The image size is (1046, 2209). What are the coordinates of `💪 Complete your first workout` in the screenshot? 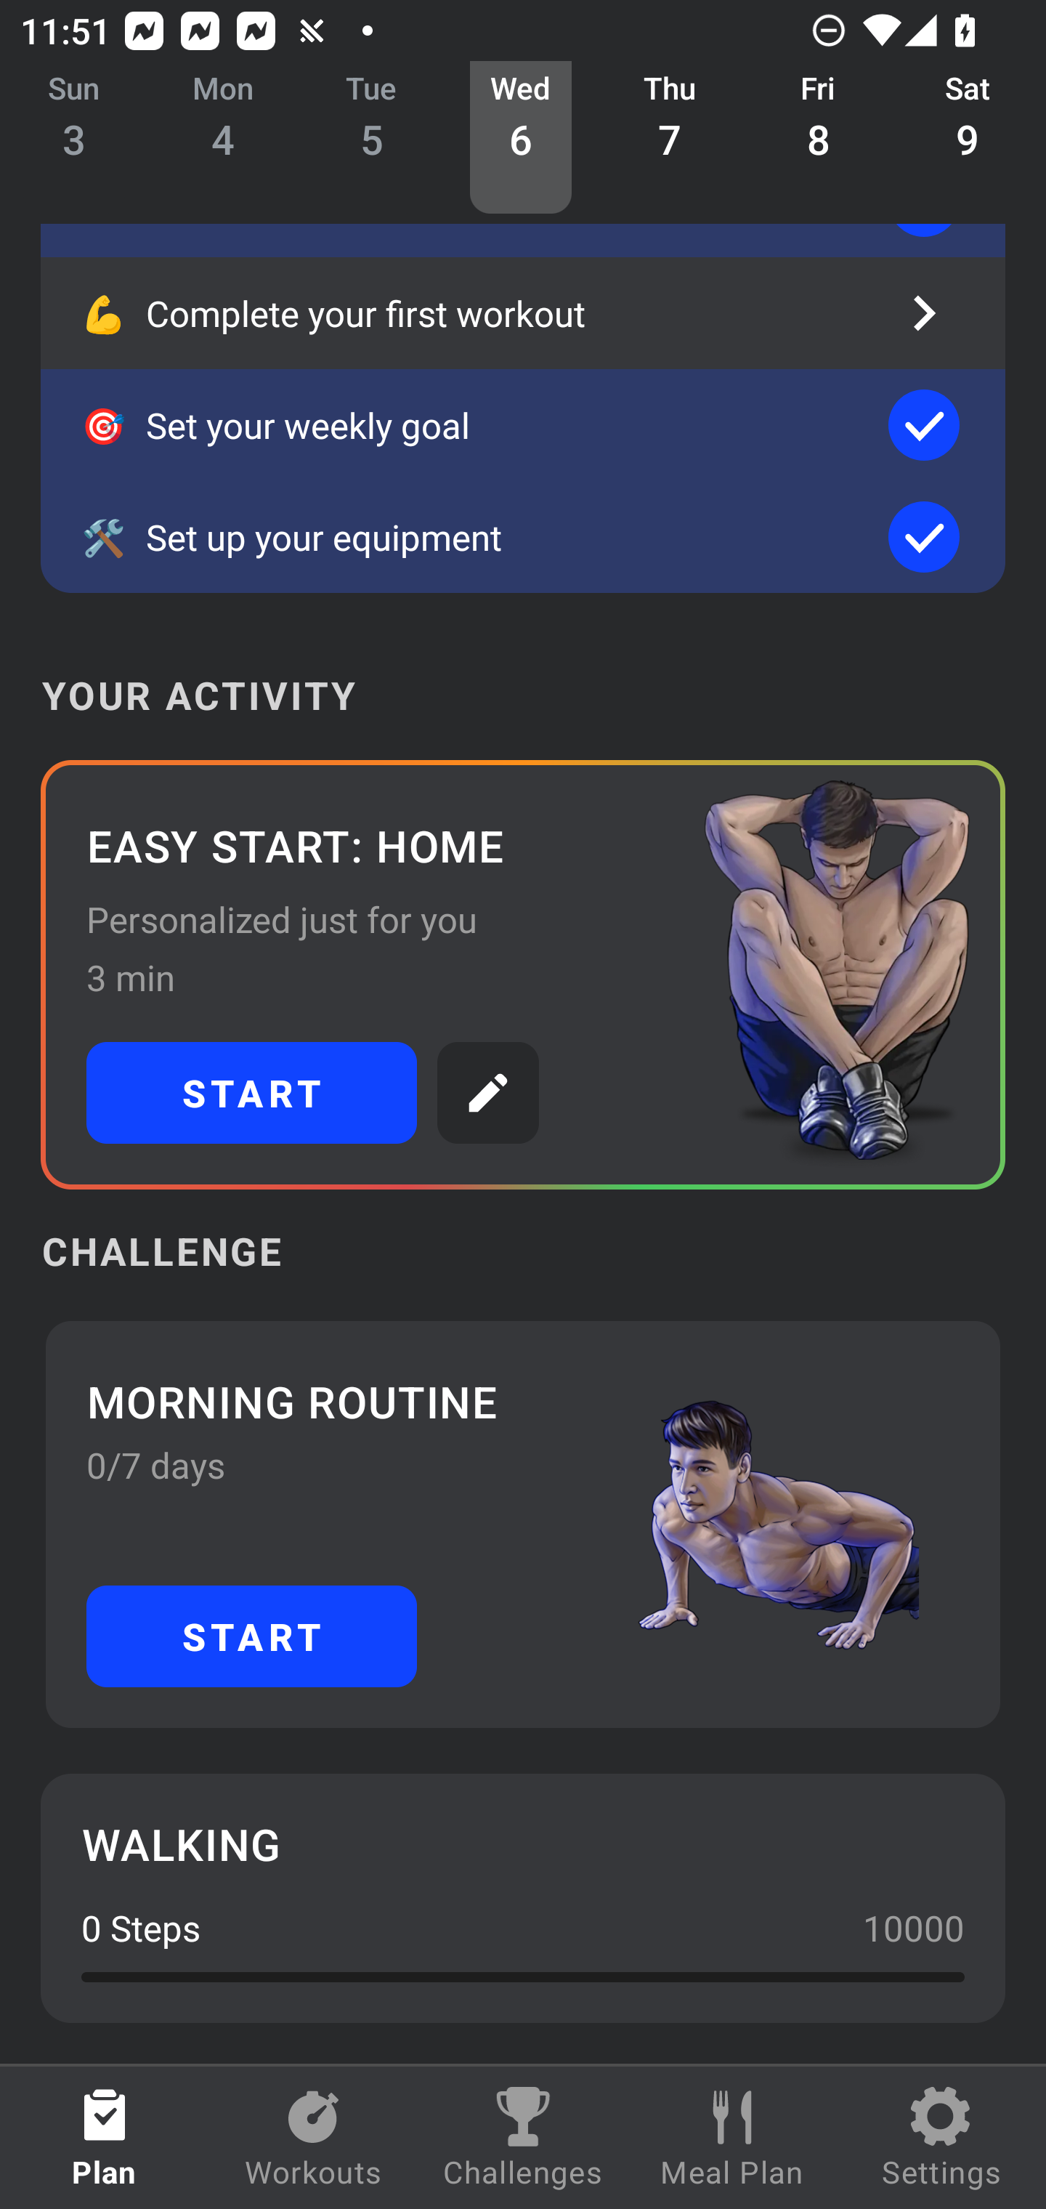 It's located at (523, 312).